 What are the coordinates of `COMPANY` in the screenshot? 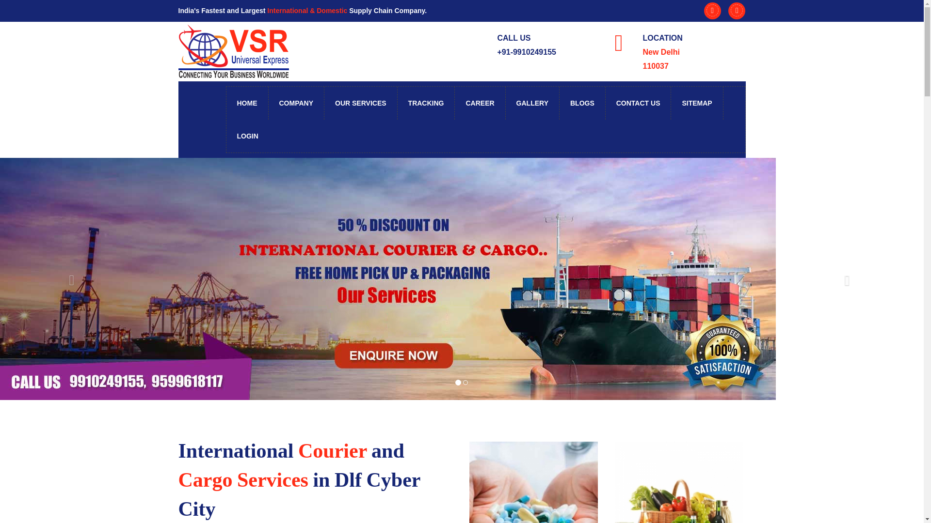 It's located at (297, 103).